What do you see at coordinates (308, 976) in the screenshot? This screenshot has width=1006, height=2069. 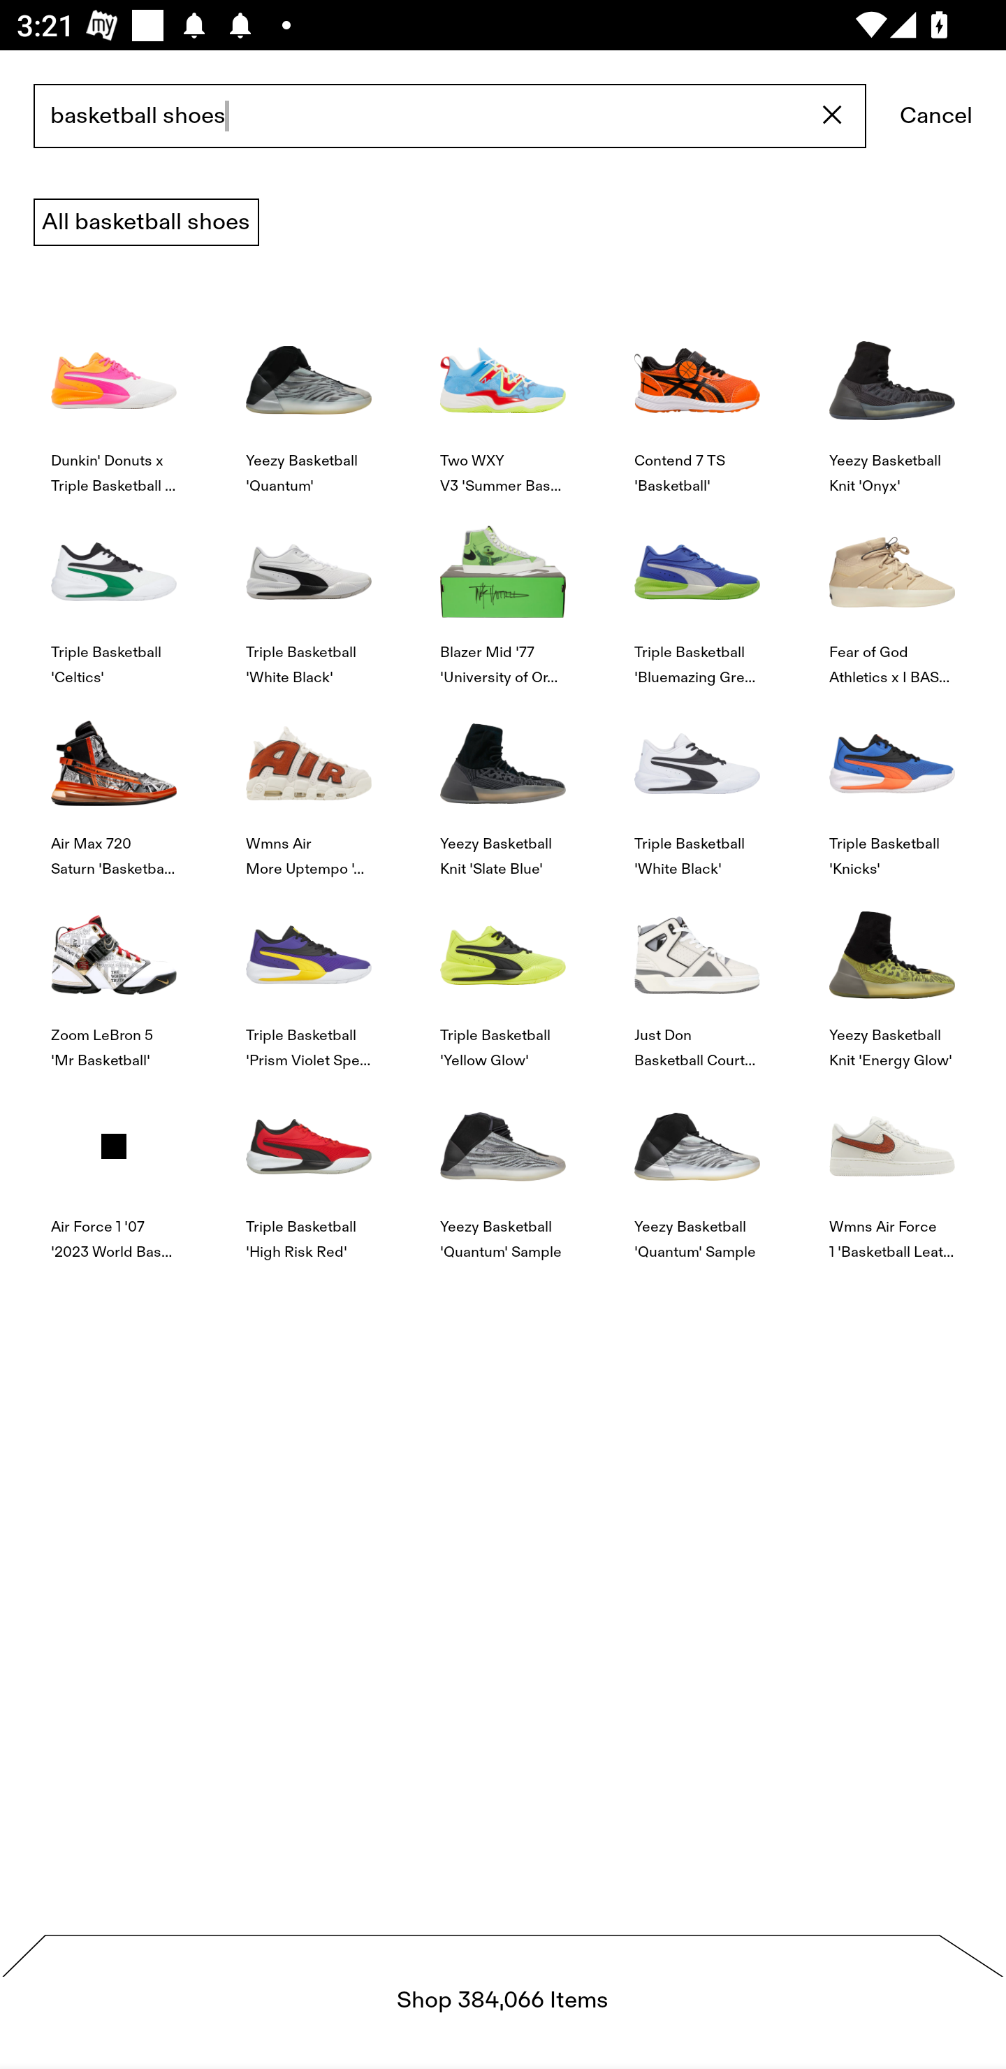 I see `Triple Basketball 'Prism Violet Spectra Yellow'` at bounding box center [308, 976].